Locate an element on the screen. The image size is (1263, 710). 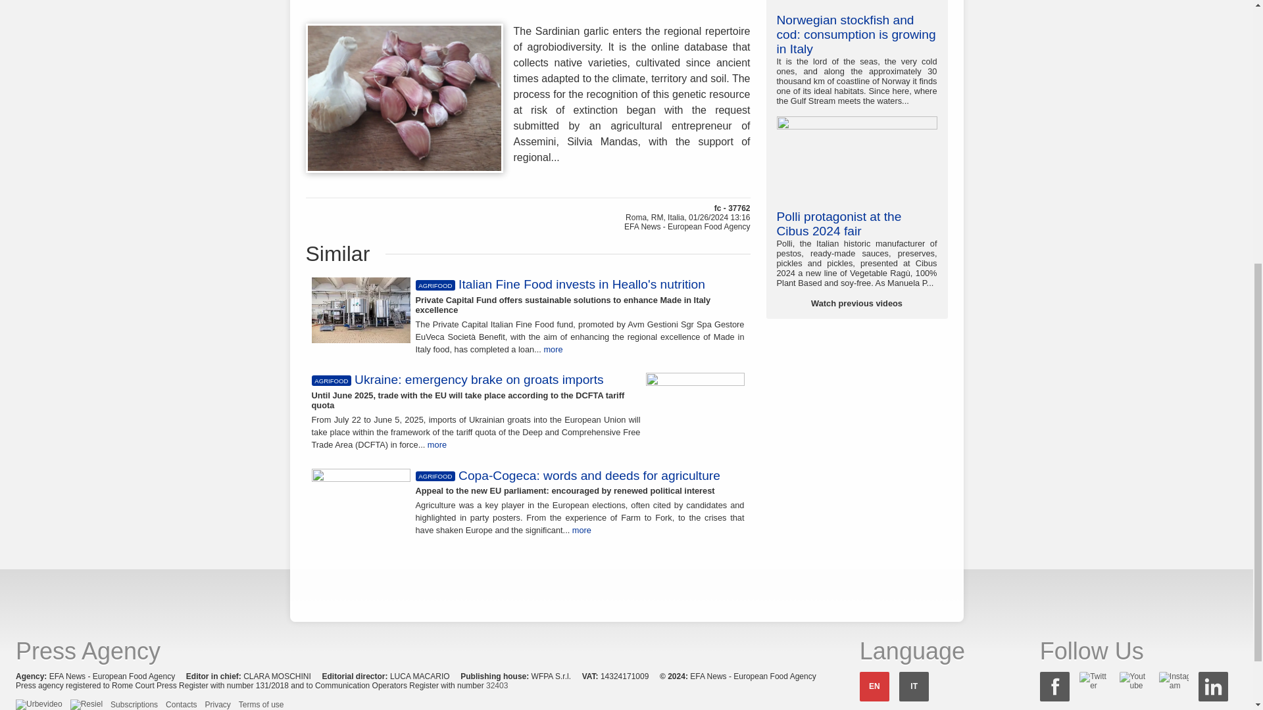
Copa Cogeca is located at coordinates (361, 496).